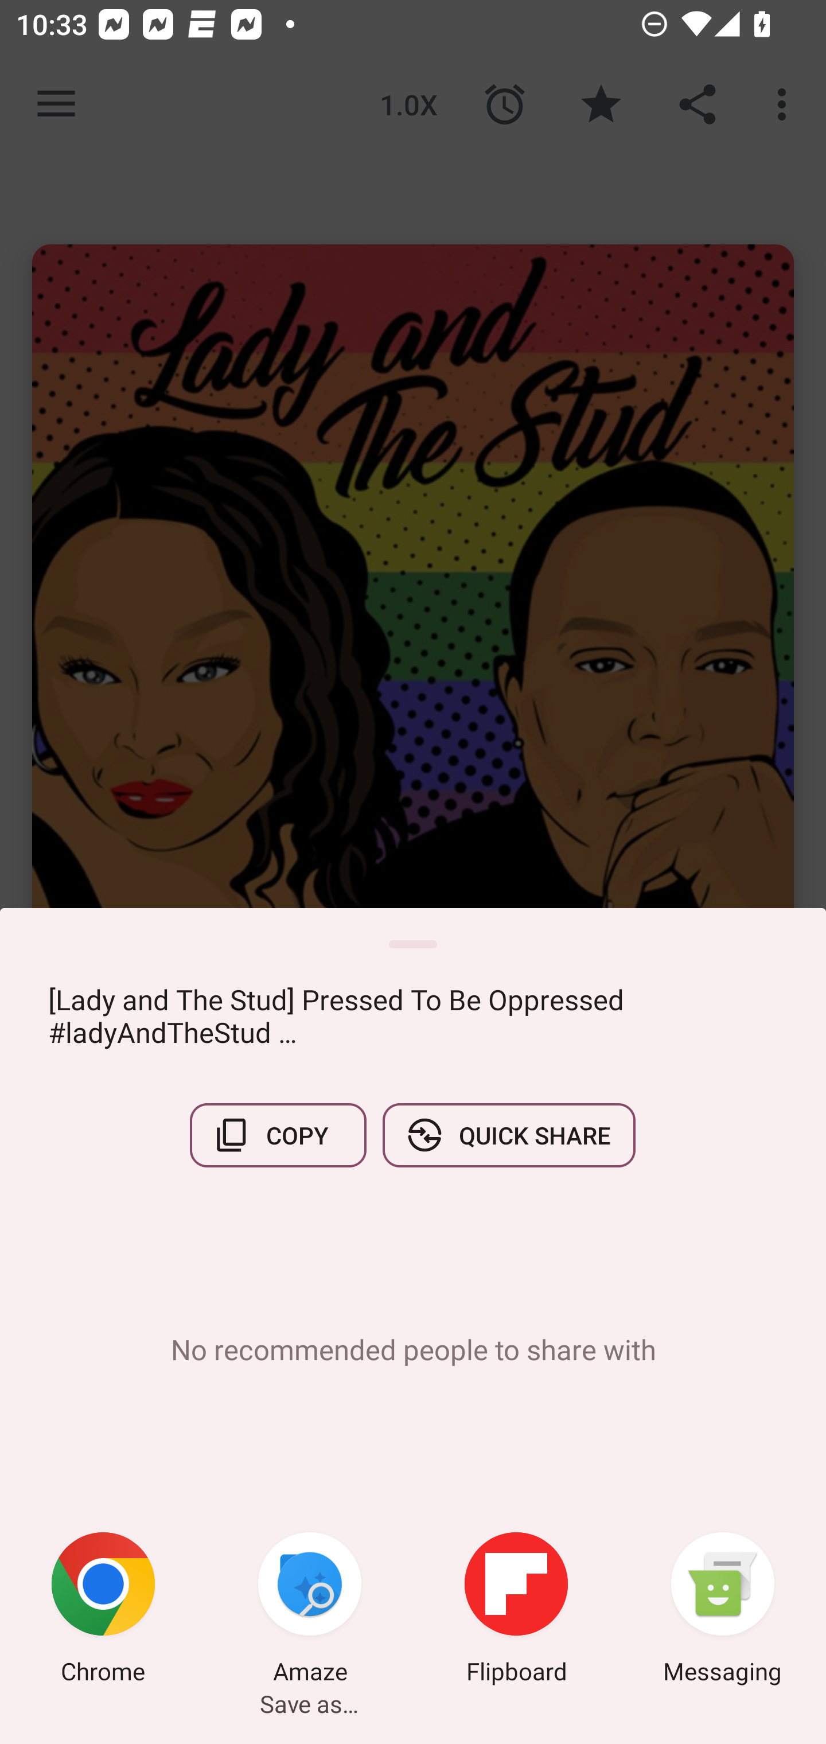 The height and width of the screenshot is (1744, 826). What do you see at coordinates (103, 1611) in the screenshot?
I see `Chrome` at bounding box center [103, 1611].